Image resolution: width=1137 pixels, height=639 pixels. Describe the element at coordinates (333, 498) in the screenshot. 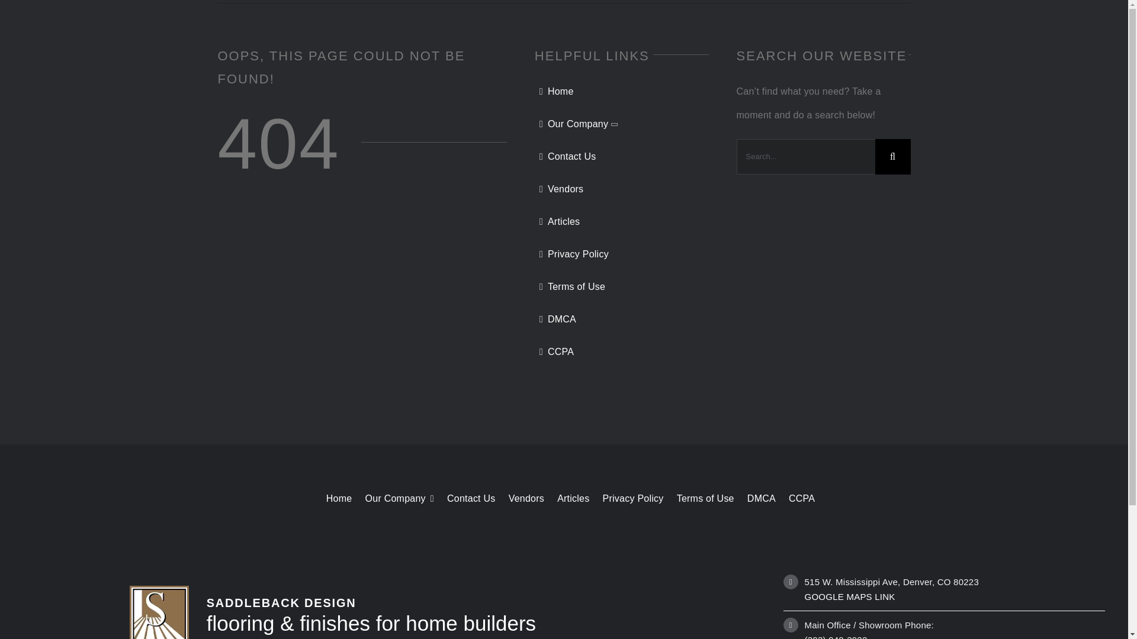

I see `Home` at that location.